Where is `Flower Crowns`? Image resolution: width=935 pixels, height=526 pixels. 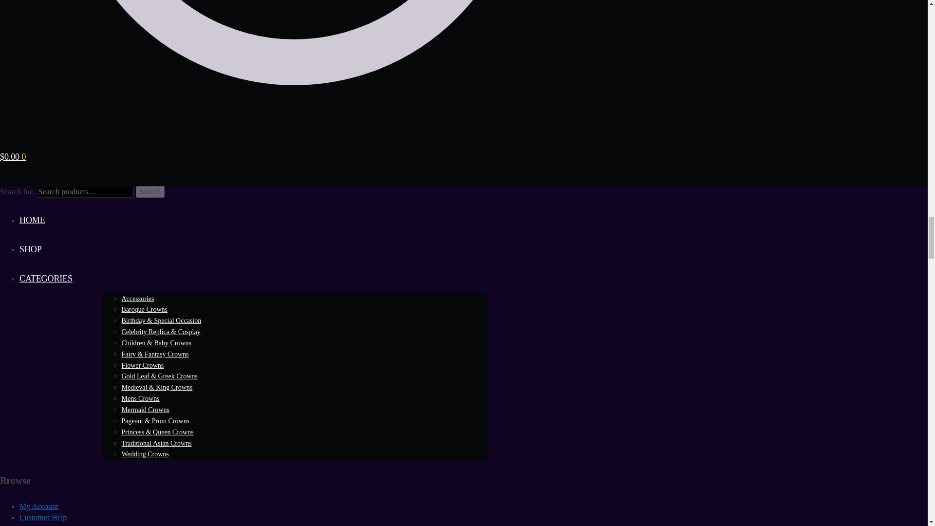
Flower Crowns is located at coordinates (143, 365).